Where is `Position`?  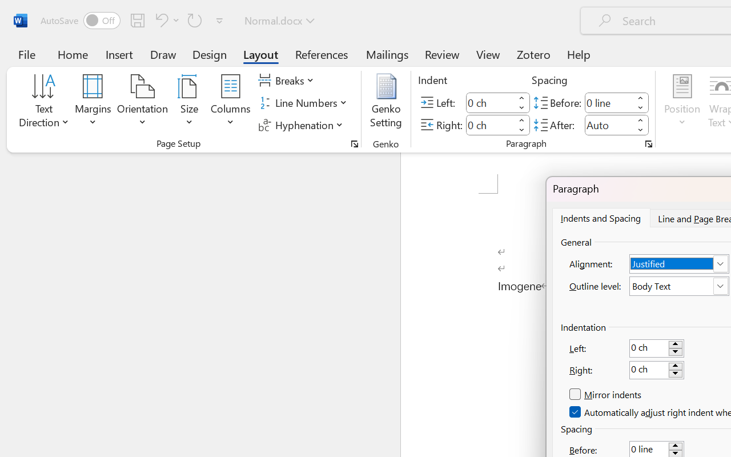
Position is located at coordinates (682, 103).